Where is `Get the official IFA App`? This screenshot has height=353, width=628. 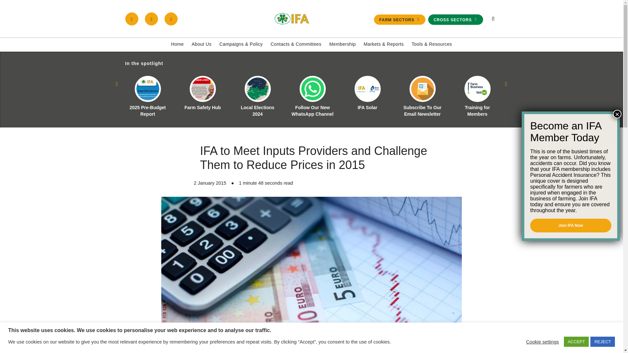
Get the official IFA App is located at coordinates (171, 19).